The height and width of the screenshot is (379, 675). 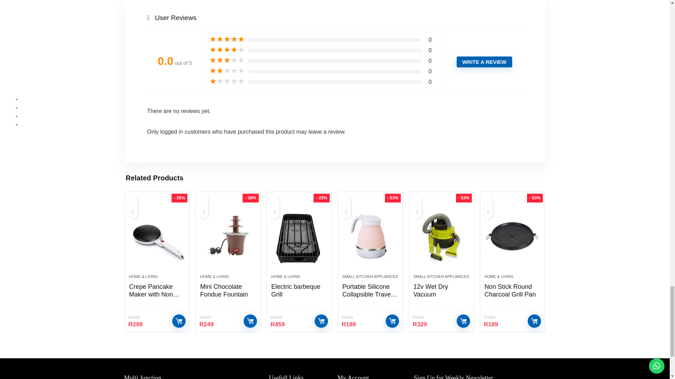 What do you see at coordinates (484, 62) in the screenshot?
I see `WRITE A REVIEW` at bounding box center [484, 62].